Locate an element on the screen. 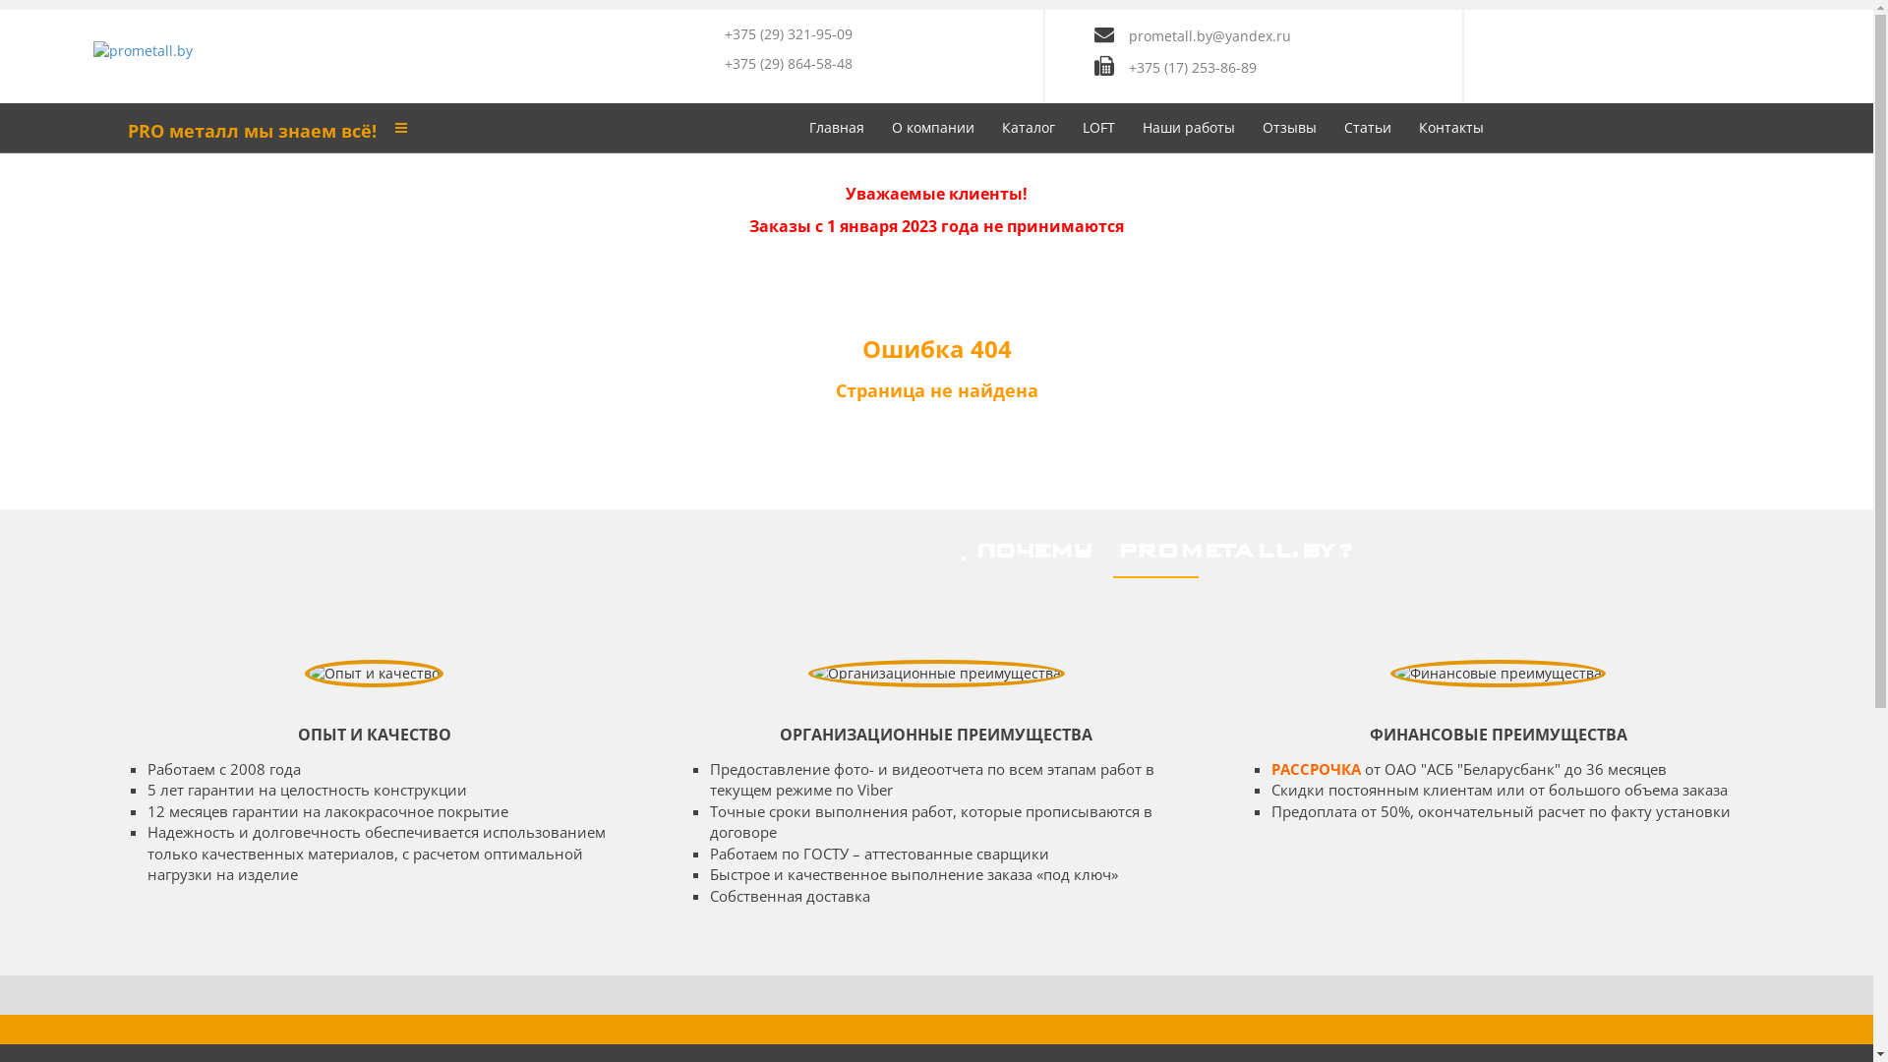 This screenshot has width=1888, height=1062. prometall.by@yandex.ru is located at coordinates (1209, 35).